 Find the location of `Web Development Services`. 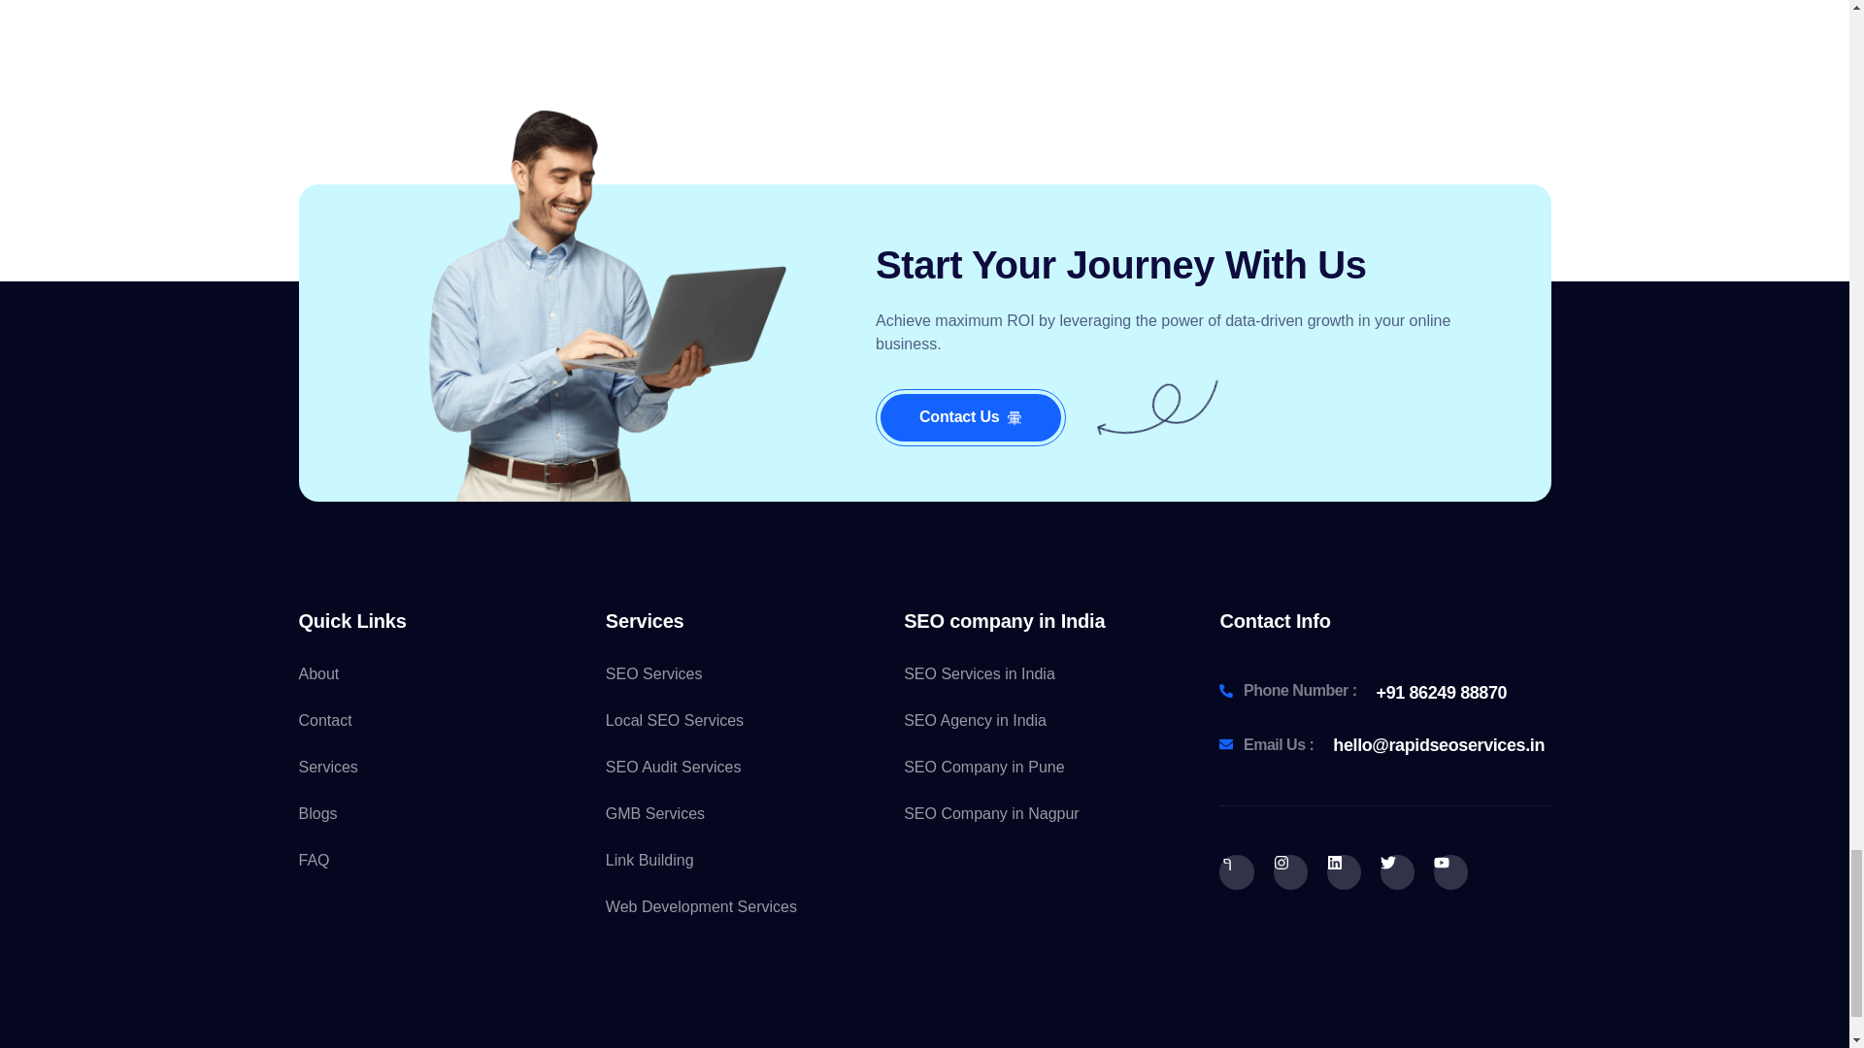

Web Development Services is located at coordinates (745, 907).